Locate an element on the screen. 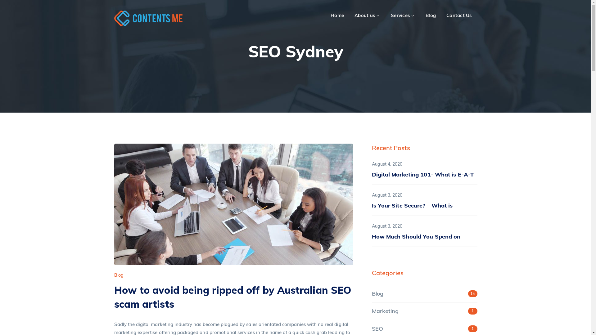 This screenshot has height=335, width=596. Digital Marketing 101- What is E-A-T is located at coordinates (423, 174).